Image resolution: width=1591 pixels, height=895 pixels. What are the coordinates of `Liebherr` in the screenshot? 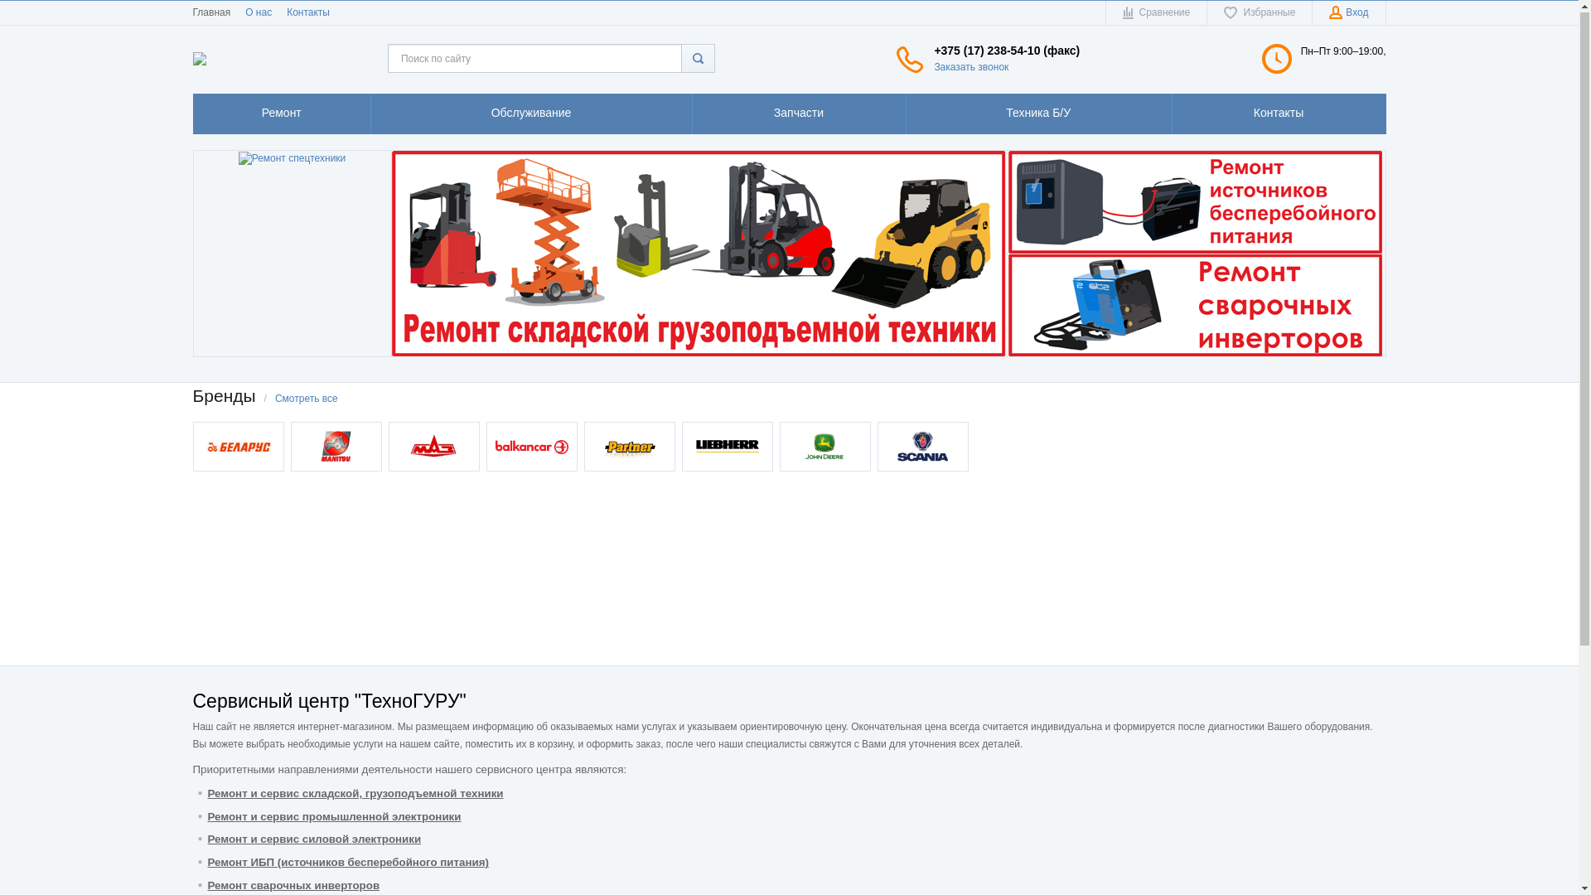 It's located at (728, 447).